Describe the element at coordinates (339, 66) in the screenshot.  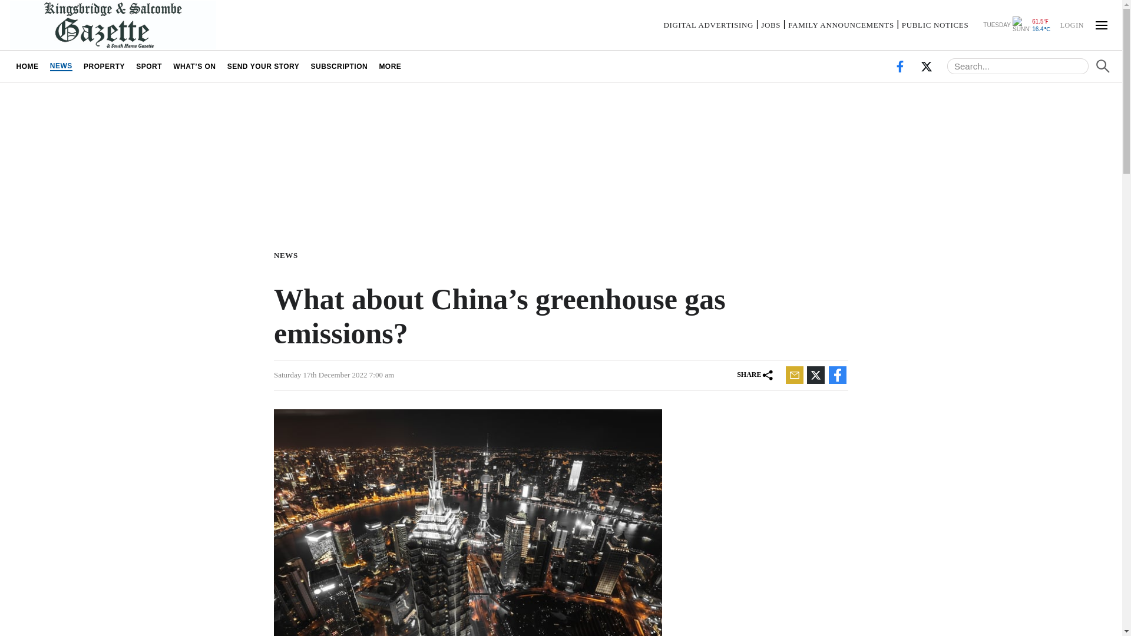
I see `SUBSCRIPTION` at that location.